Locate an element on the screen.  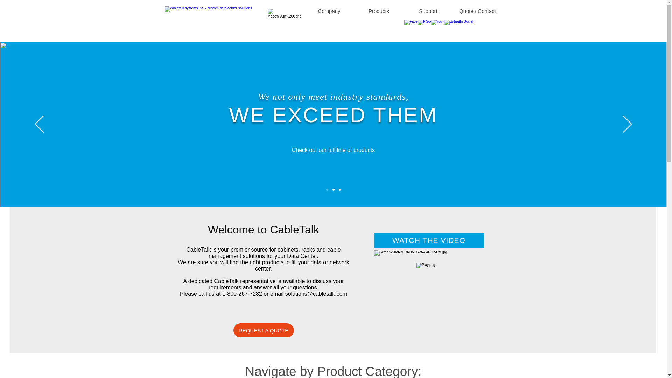
1-800-267-7282 is located at coordinates (242, 293).